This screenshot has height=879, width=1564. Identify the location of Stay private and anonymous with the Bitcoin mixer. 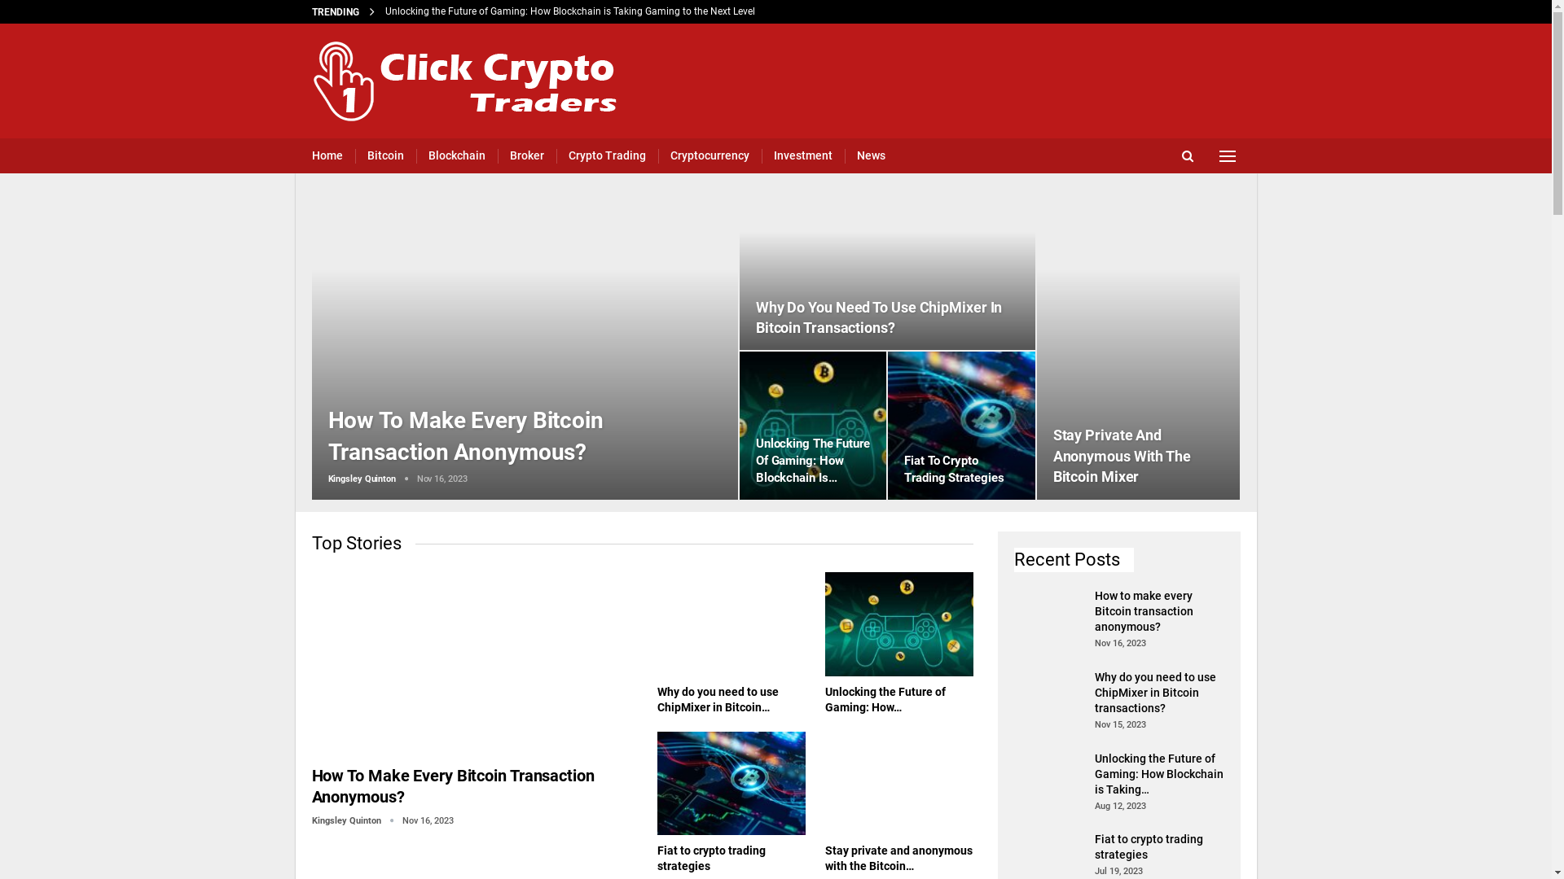
(899, 783).